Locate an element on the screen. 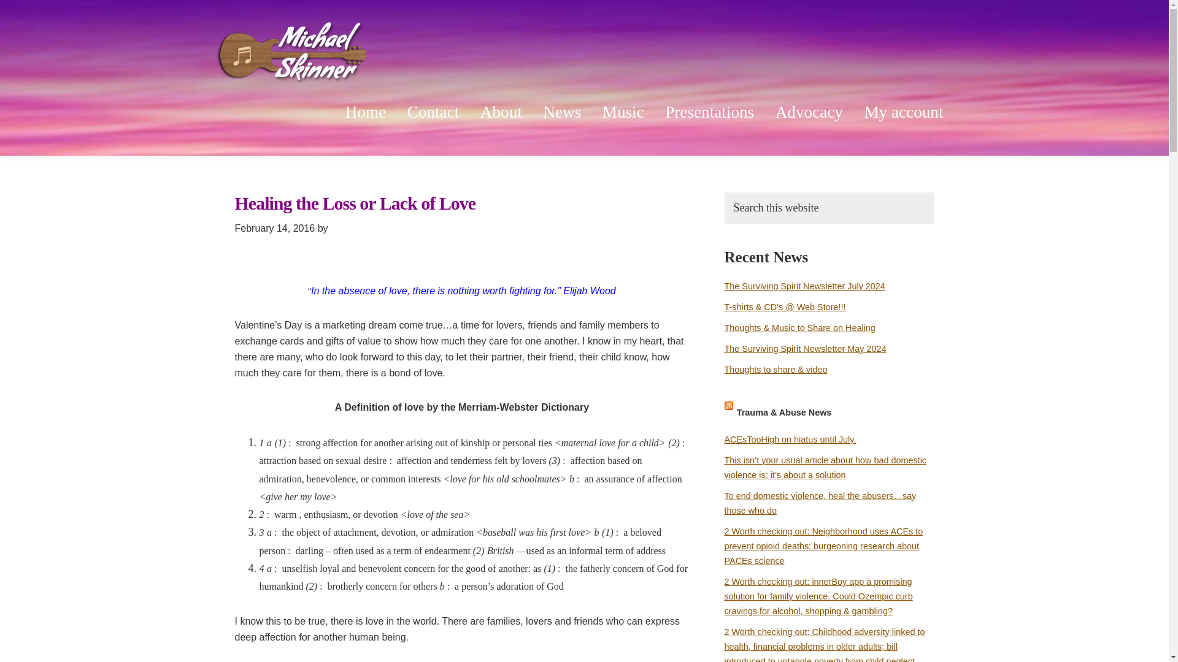  Presentations is located at coordinates (709, 112).